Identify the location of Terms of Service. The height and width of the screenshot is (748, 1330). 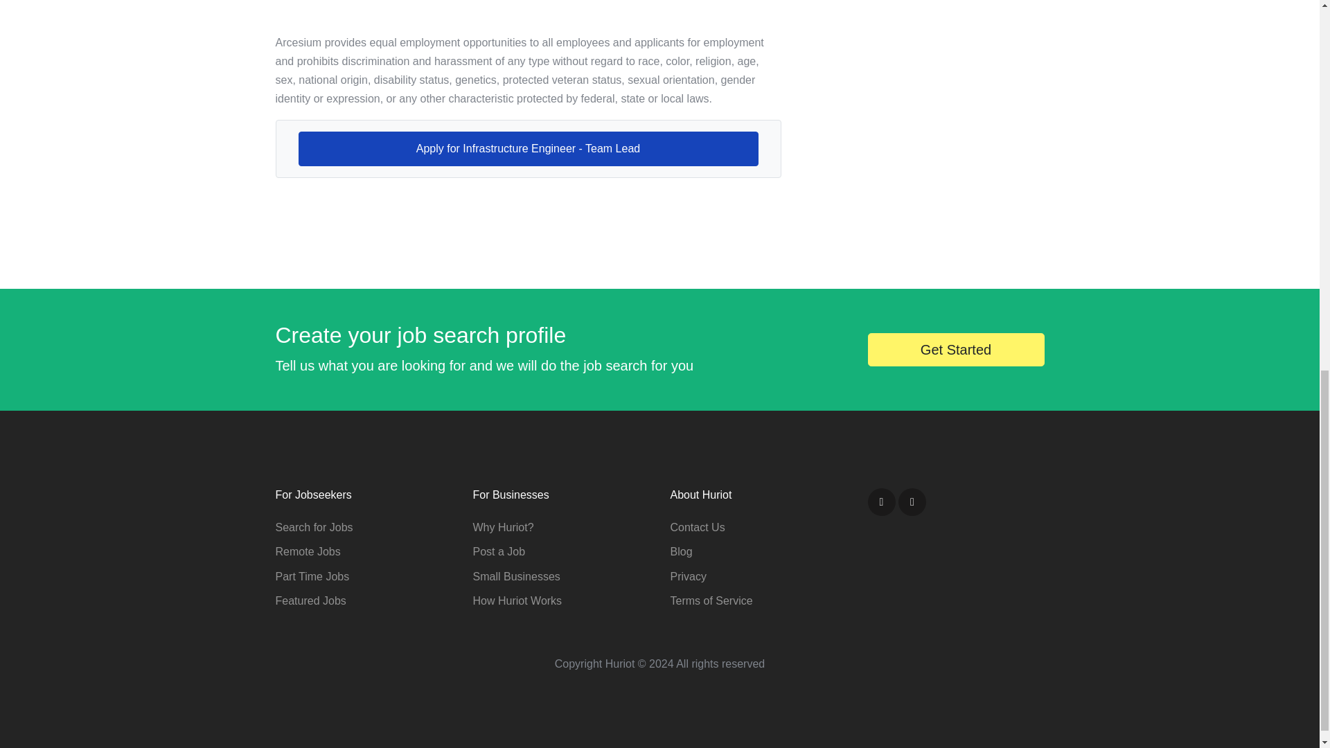
(711, 600).